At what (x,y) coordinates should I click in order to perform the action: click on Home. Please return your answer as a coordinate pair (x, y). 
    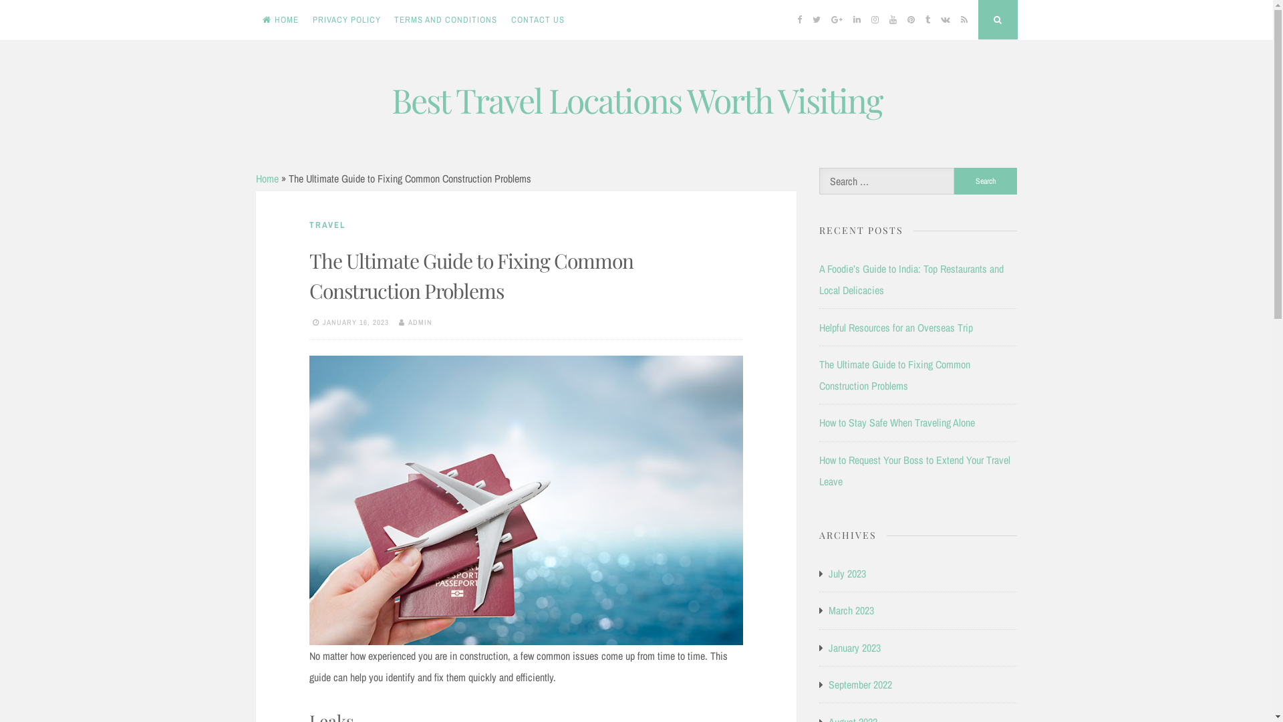
    Looking at the image, I should click on (267, 178).